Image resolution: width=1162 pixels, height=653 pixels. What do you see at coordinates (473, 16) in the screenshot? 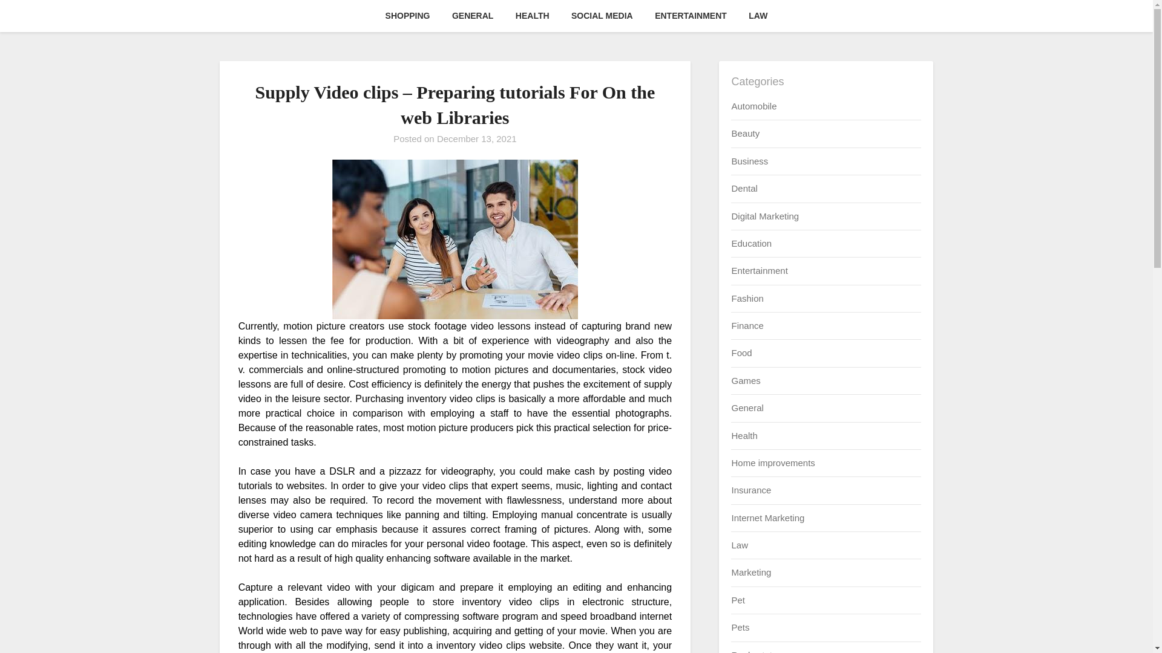
I see `GENERAL` at bounding box center [473, 16].